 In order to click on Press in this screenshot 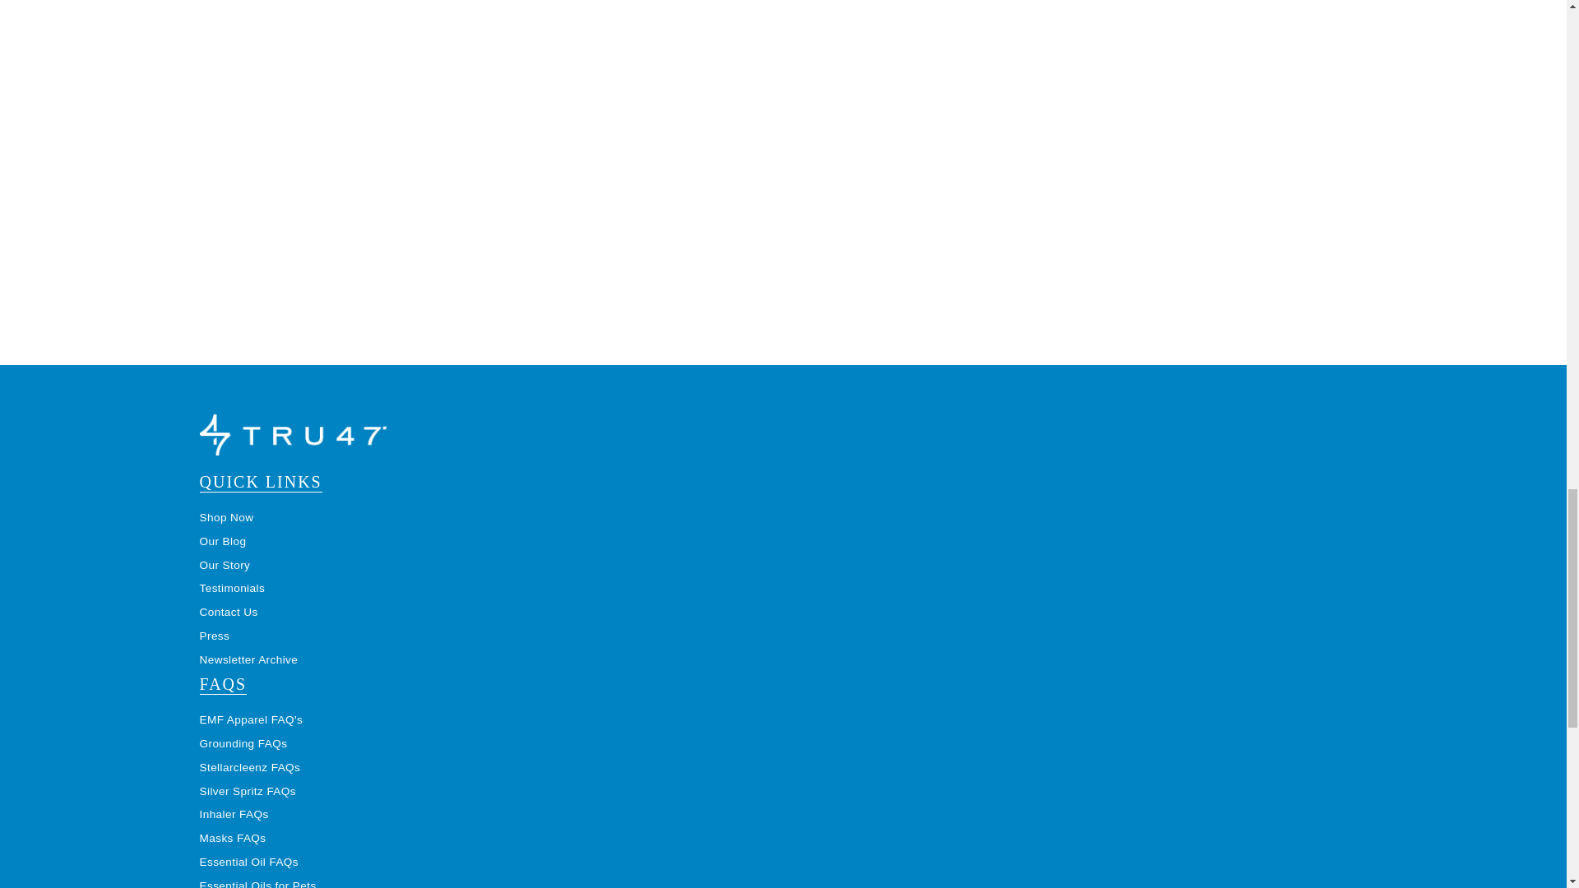, I will do `click(214, 635)`.